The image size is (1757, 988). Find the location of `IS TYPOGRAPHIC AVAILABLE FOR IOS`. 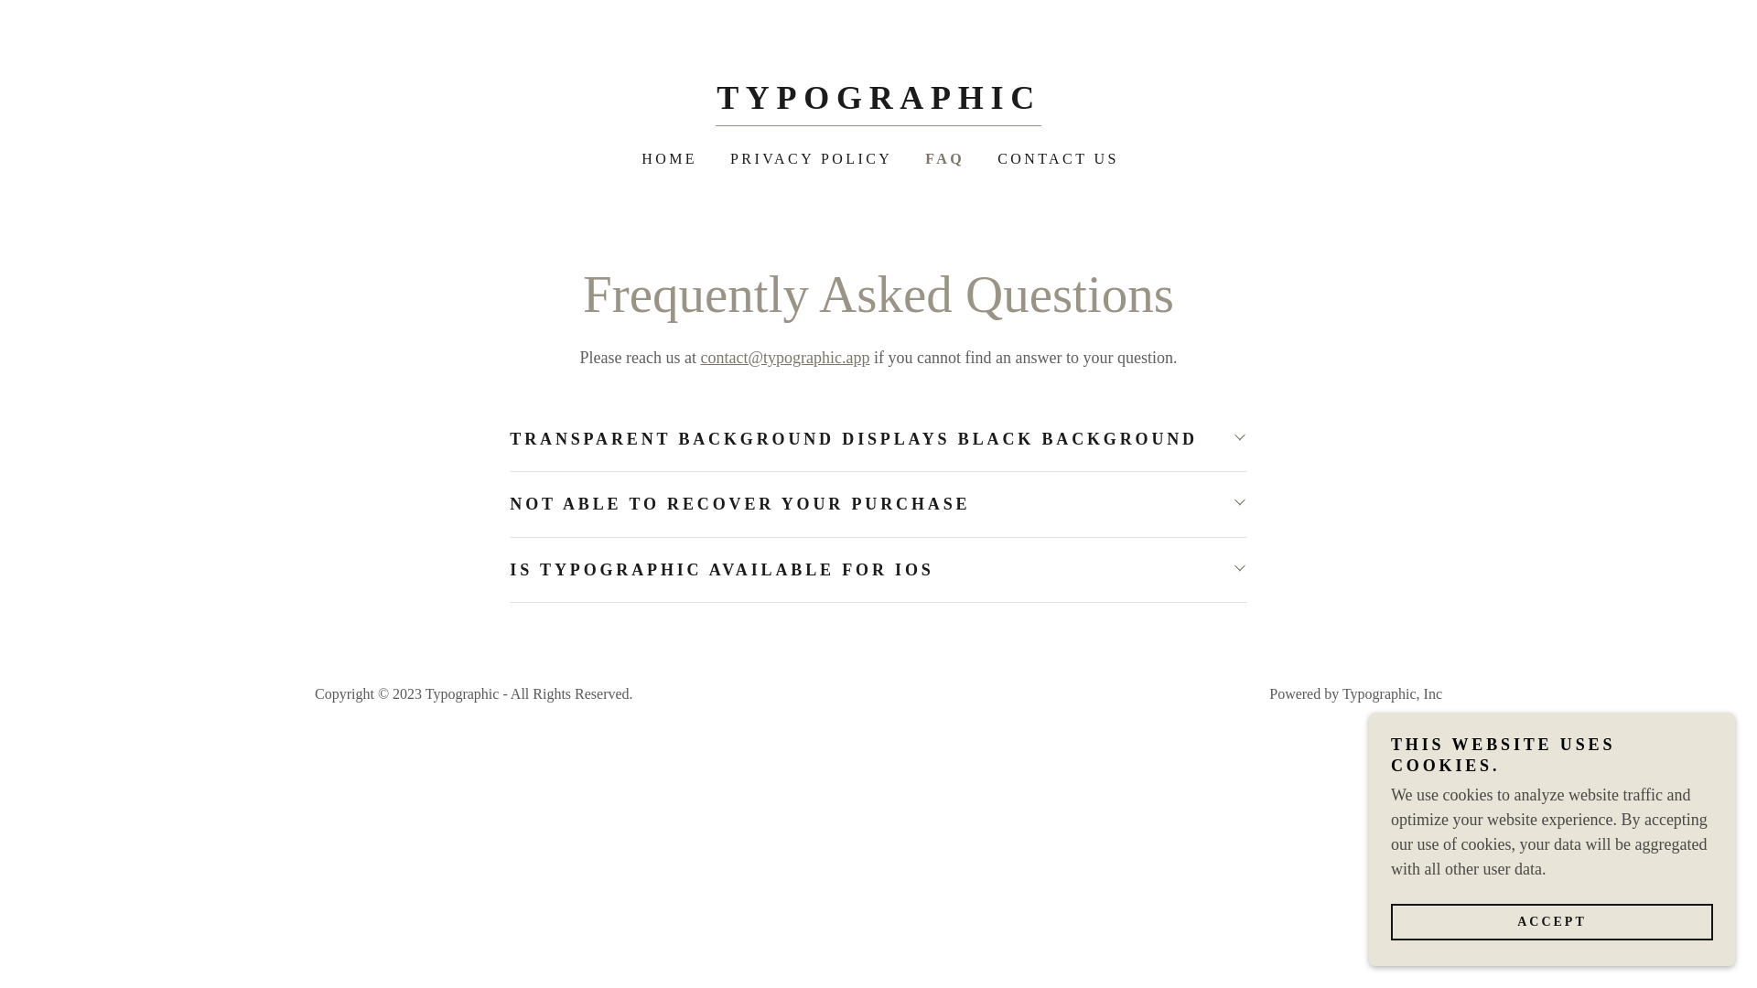

IS TYPOGRAPHIC AVAILABLE FOR IOS is located at coordinates (877, 569).